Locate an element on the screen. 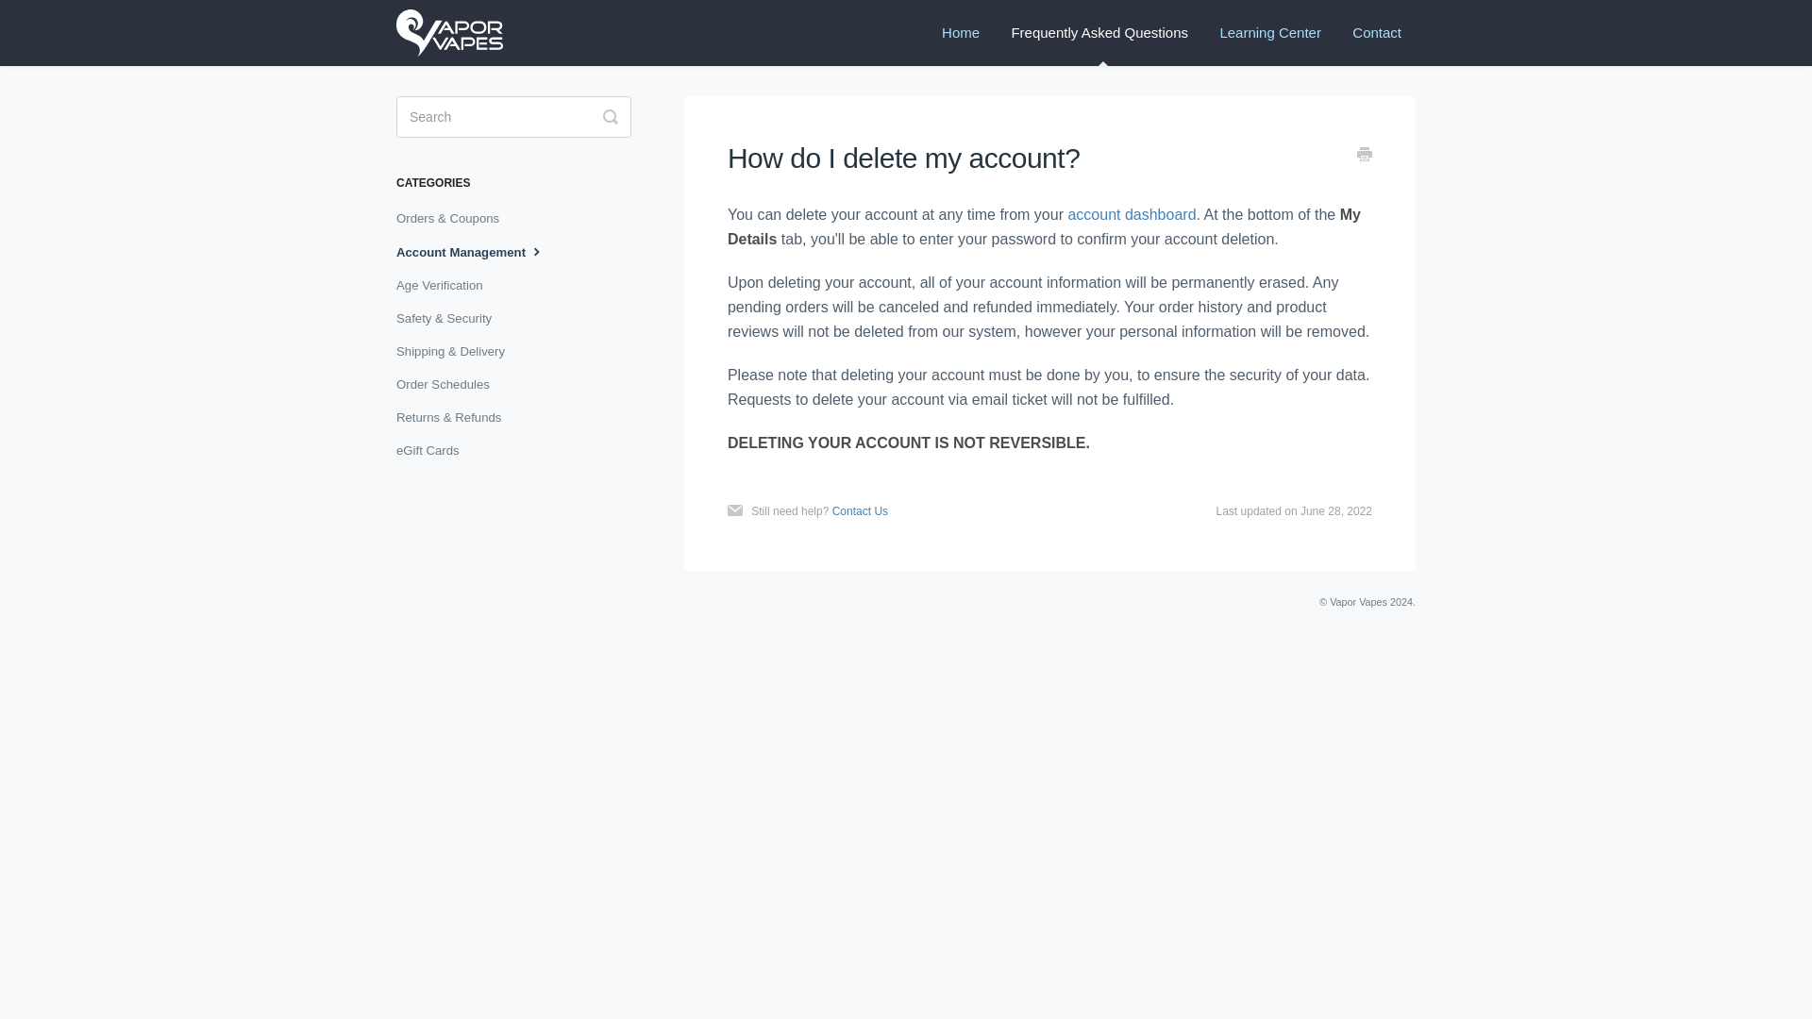  Learning Center is located at coordinates (1270, 33).